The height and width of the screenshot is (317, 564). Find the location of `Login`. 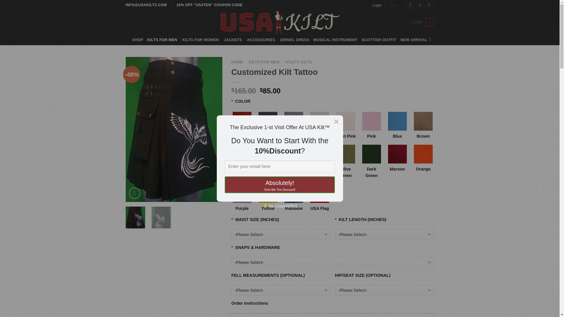

Login is located at coordinates (377, 5).